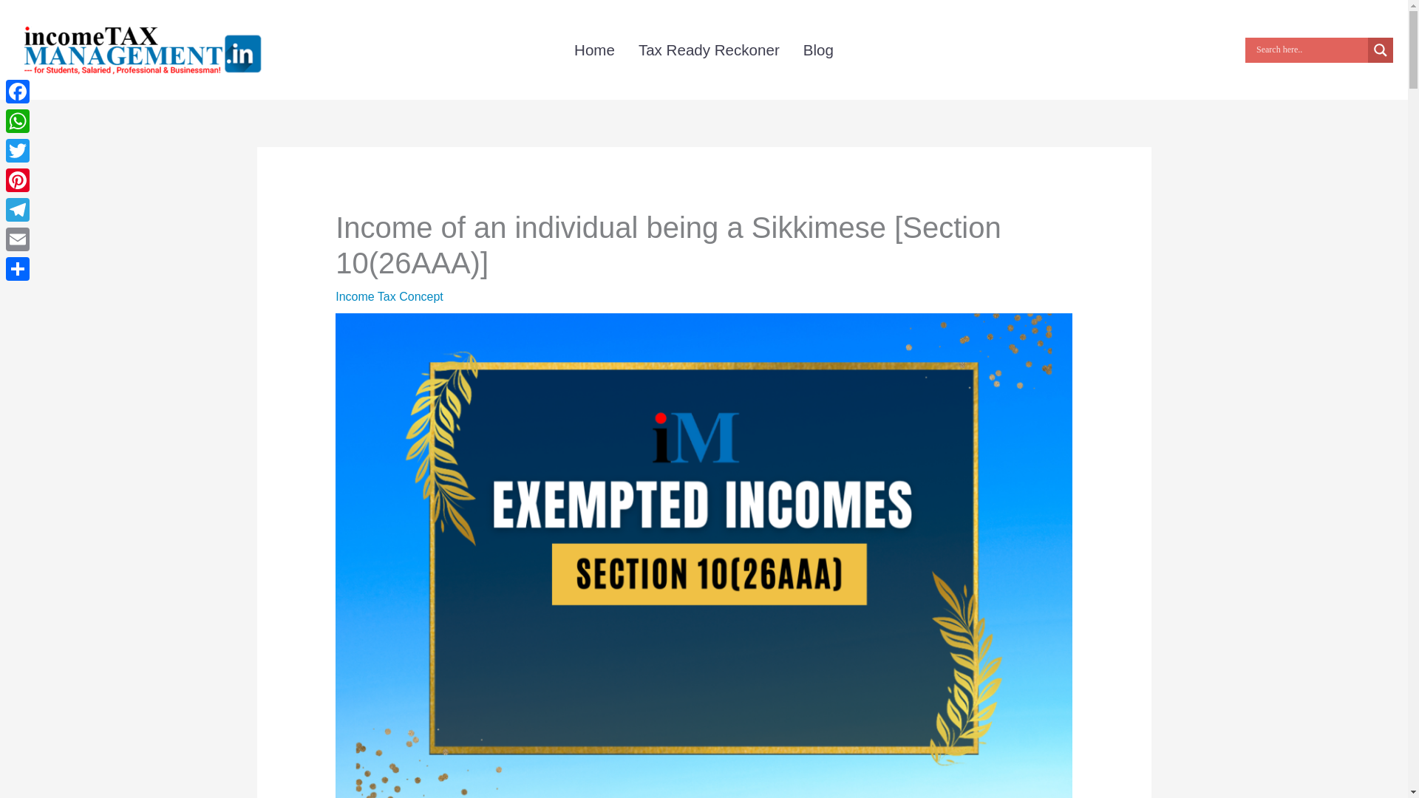 This screenshot has width=1419, height=798. I want to click on Home, so click(594, 49).